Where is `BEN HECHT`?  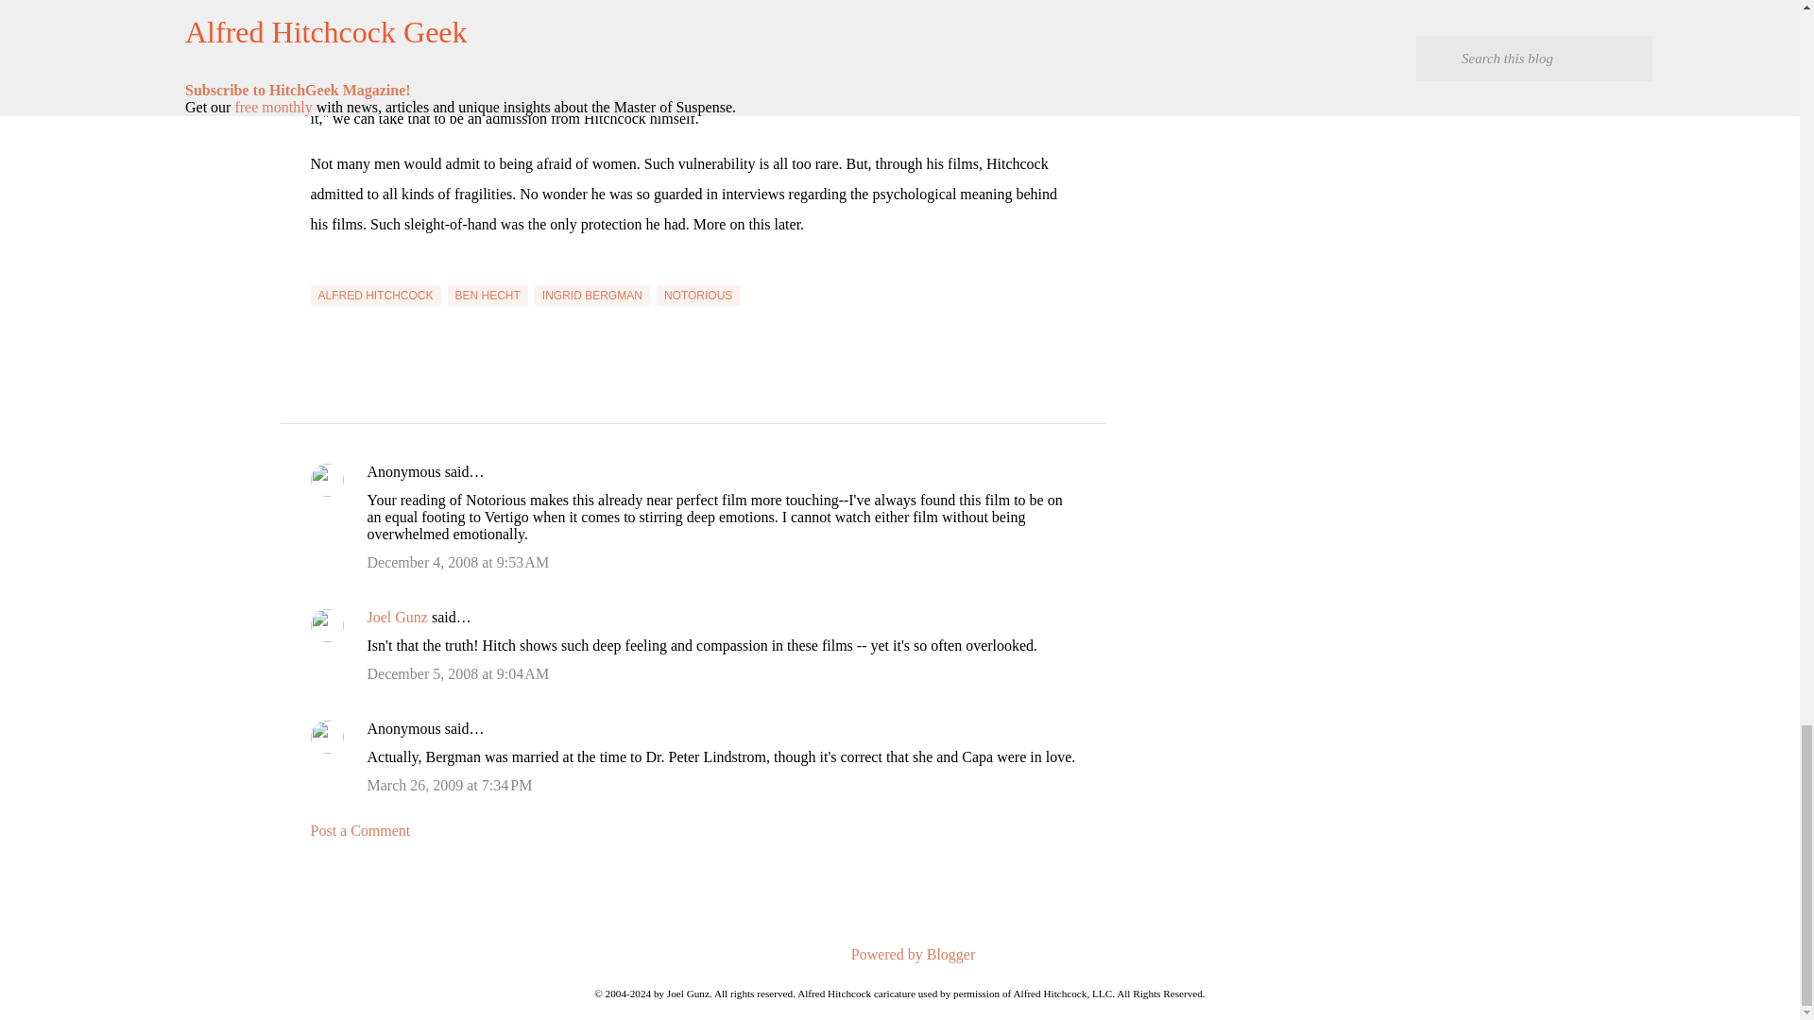
BEN HECHT is located at coordinates (488, 296).